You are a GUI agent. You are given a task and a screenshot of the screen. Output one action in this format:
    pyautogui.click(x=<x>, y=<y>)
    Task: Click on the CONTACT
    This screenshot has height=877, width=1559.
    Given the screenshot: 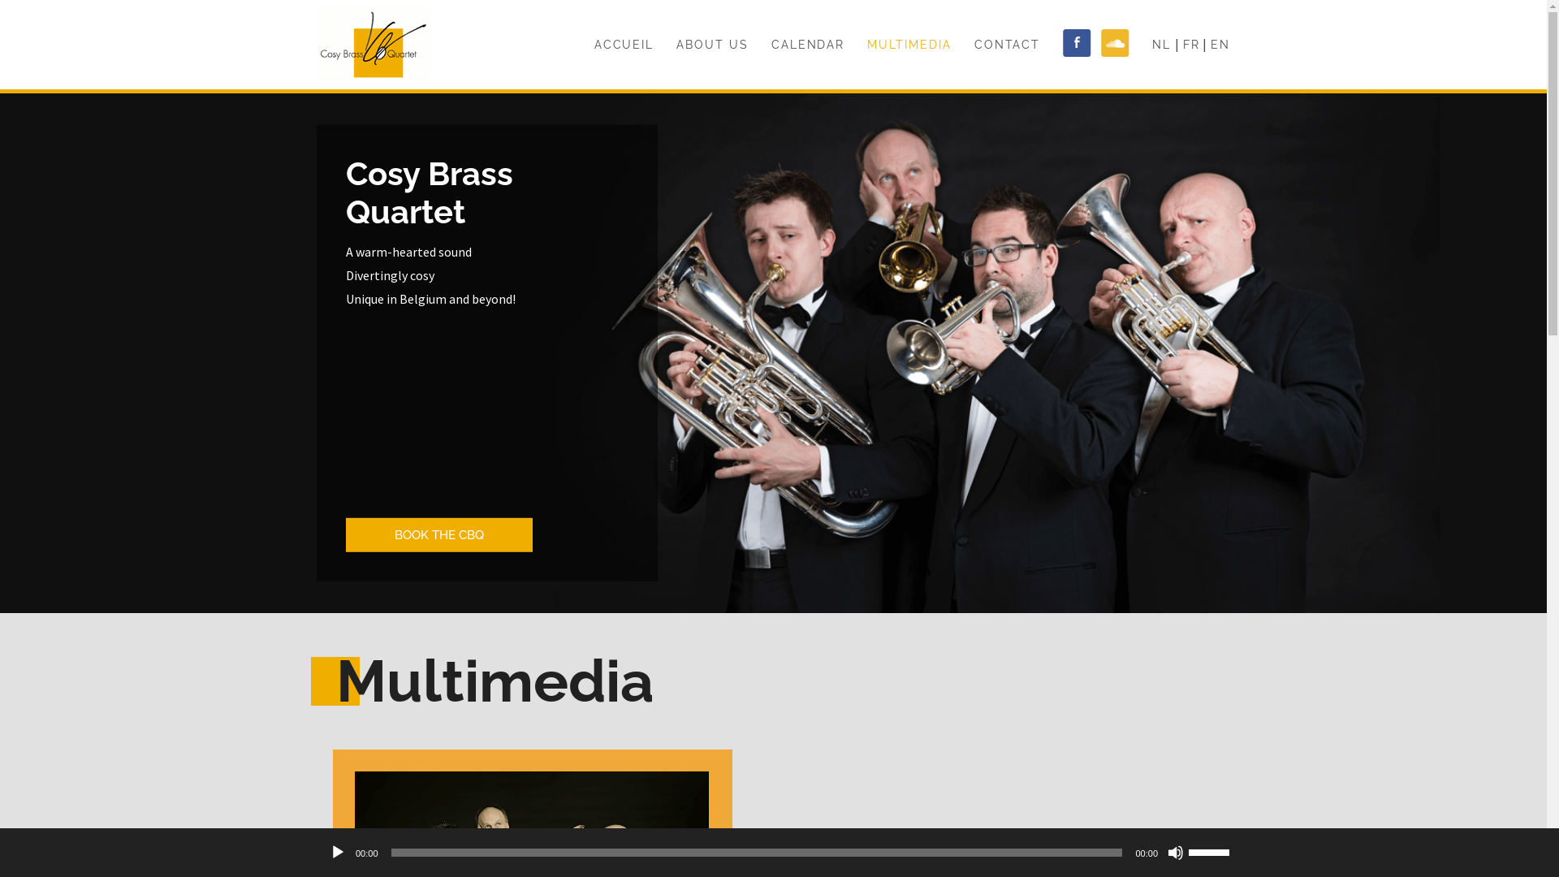 What is the action you would take?
    pyautogui.click(x=1008, y=45)
    